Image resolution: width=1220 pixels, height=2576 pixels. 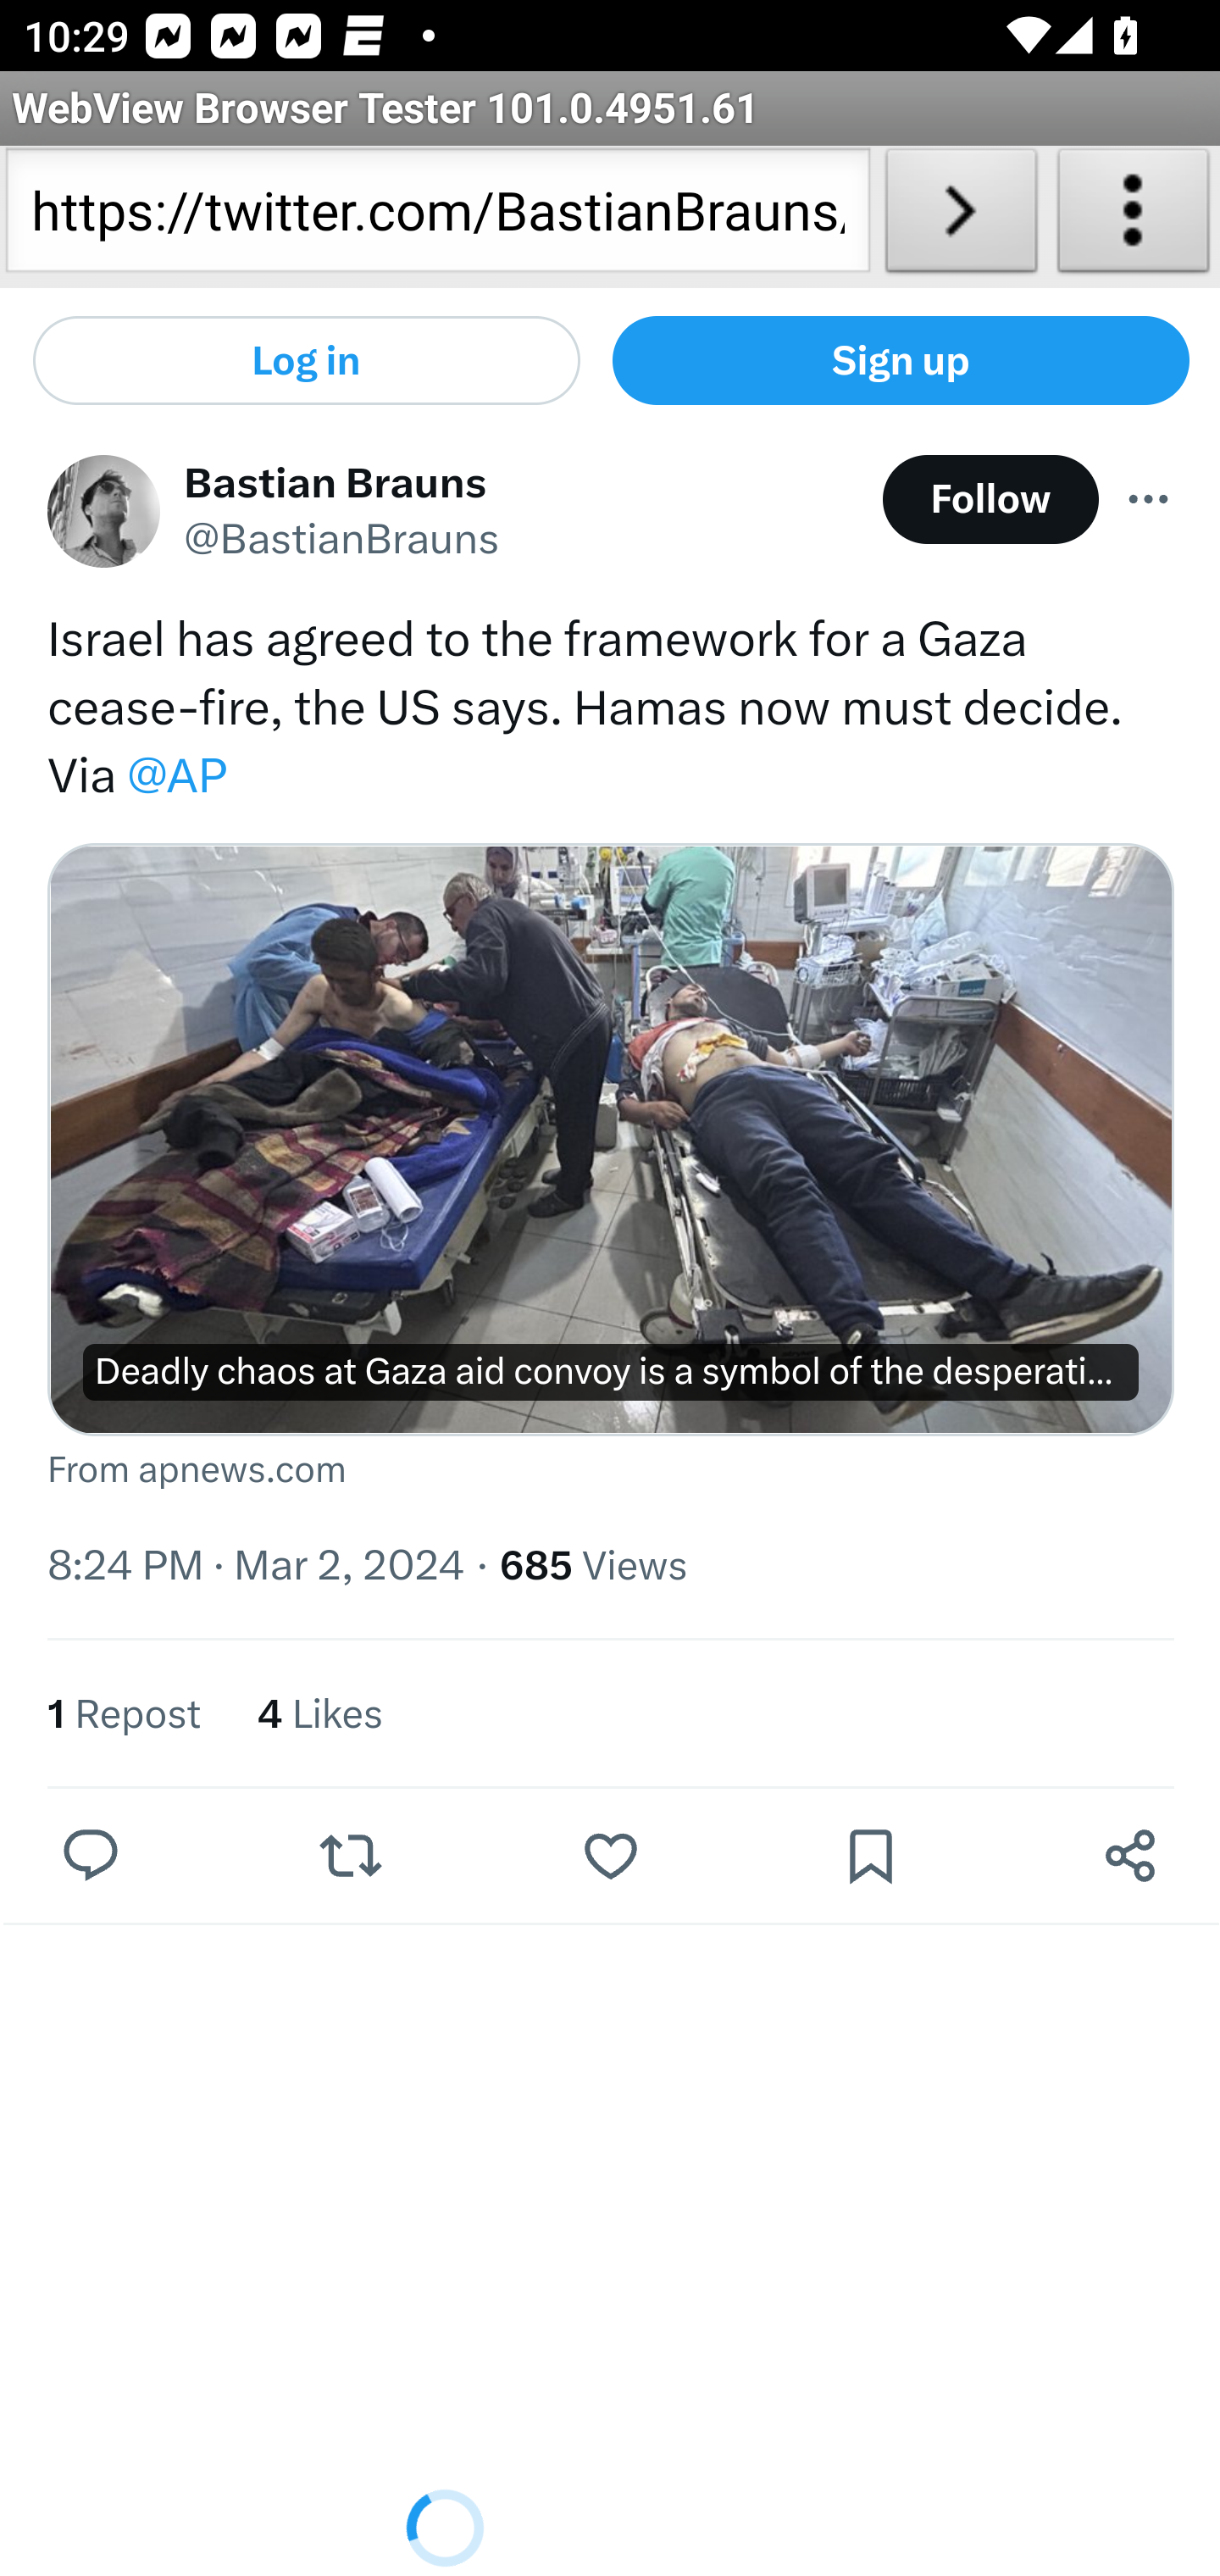 What do you see at coordinates (256, 1567) in the screenshot?
I see `8:24 PM · Mar 2, 2024` at bounding box center [256, 1567].